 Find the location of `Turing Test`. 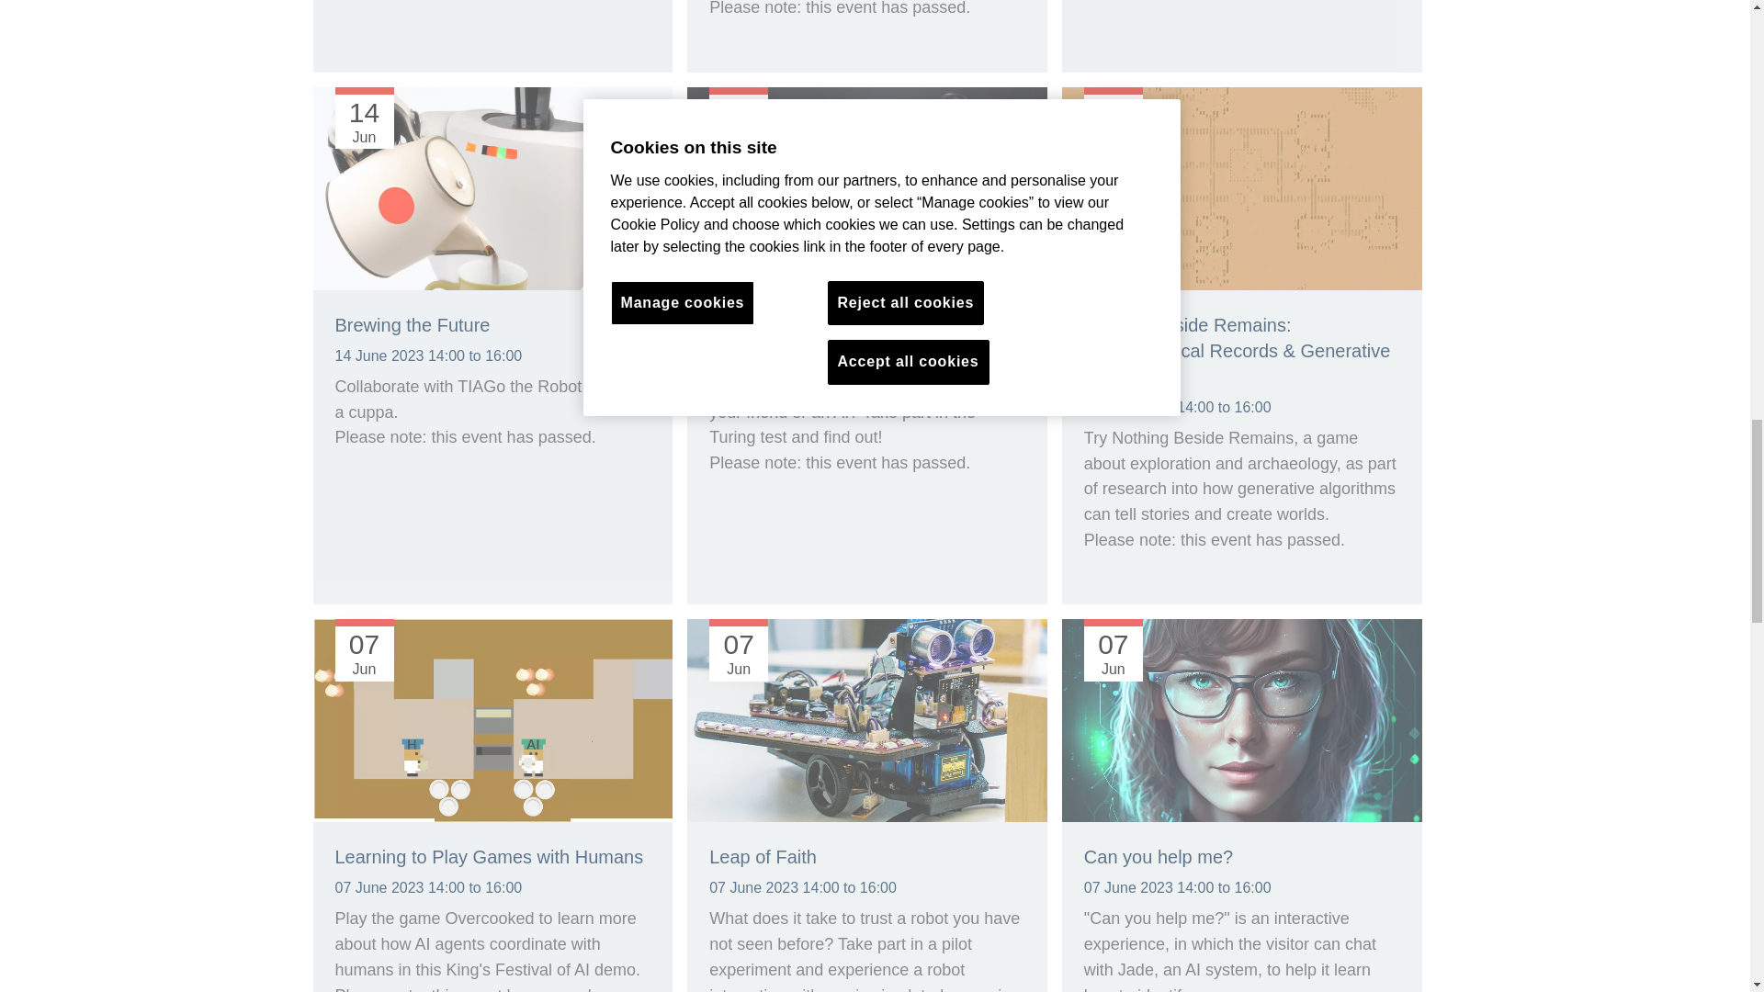

Turing Test is located at coordinates (867, 190).